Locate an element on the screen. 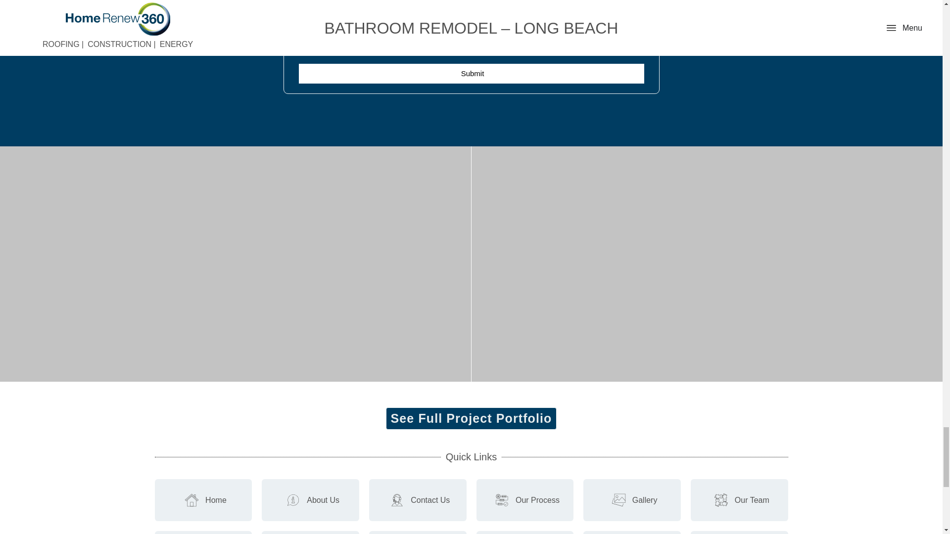 Image resolution: width=950 pixels, height=534 pixels. on is located at coordinates (302, 20).